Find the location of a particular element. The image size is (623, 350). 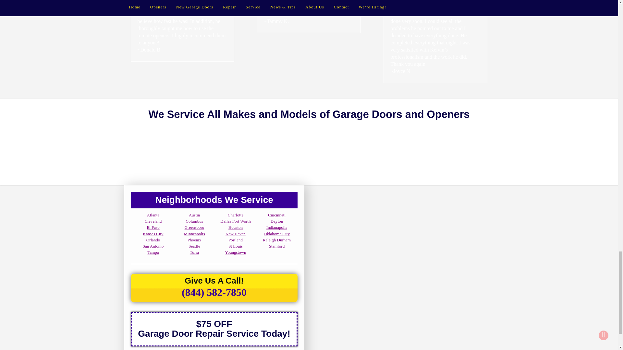

Charlotte is located at coordinates (236, 215).